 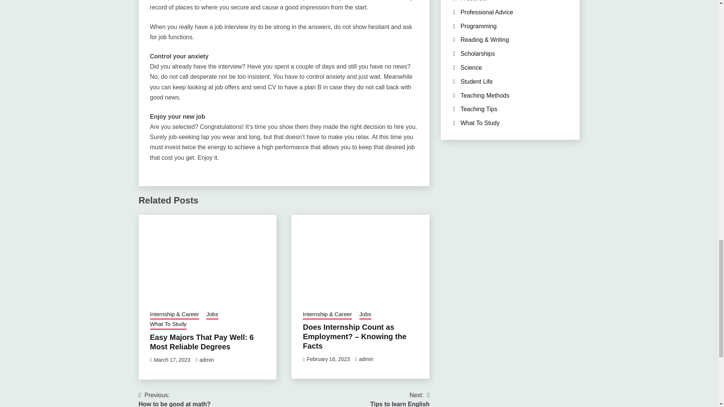 What do you see at coordinates (172, 360) in the screenshot?
I see `admin` at bounding box center [172, 360].